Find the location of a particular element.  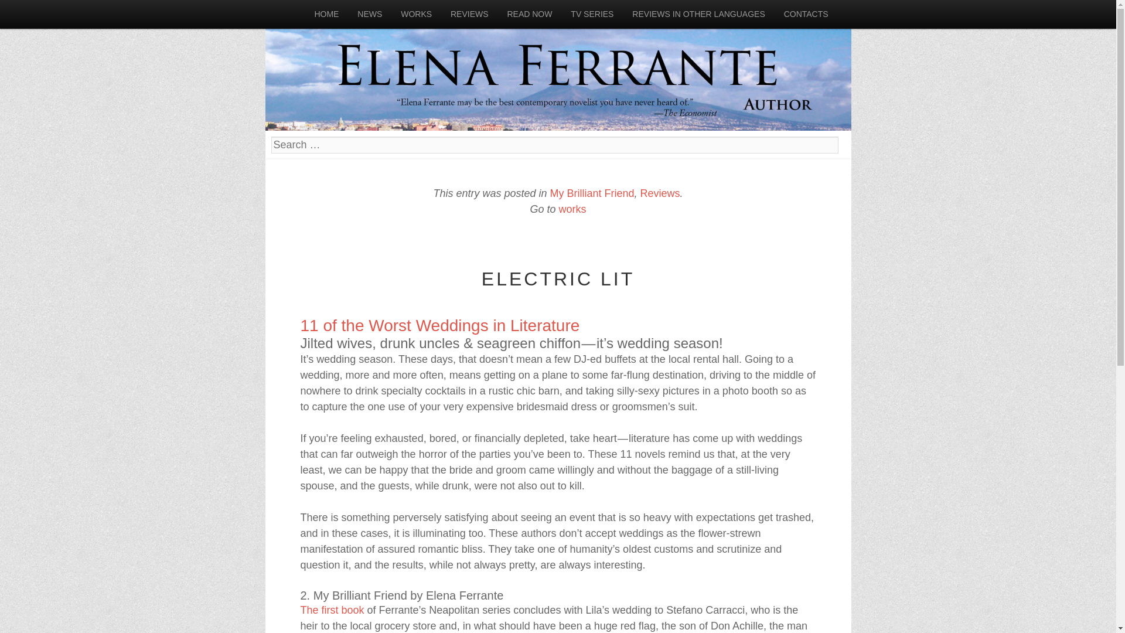

Elena Ferrante is located at coordinates (557, 65).